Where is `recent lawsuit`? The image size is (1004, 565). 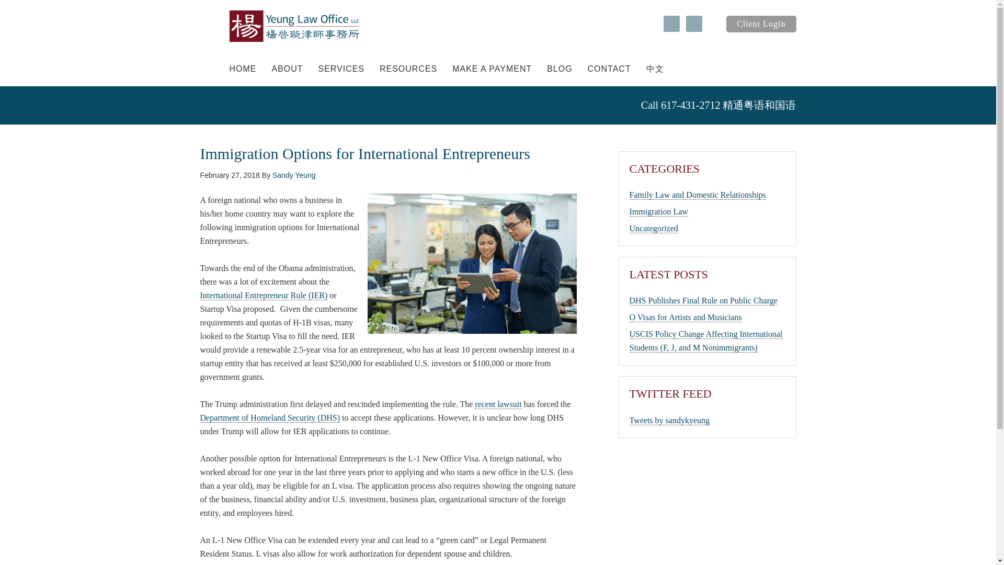
recent lawsuit is located at coordinates (498, 404).